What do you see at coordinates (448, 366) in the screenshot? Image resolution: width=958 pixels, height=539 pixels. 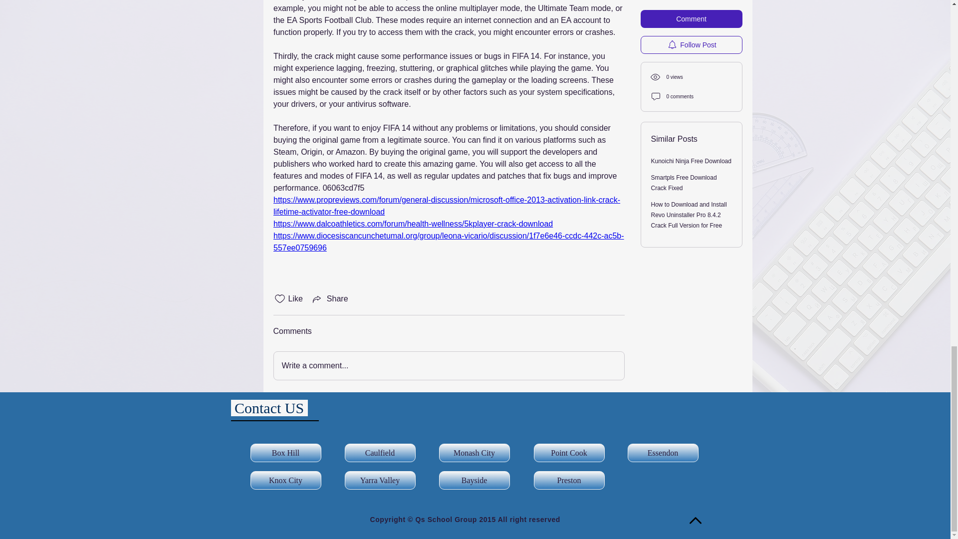 I see `Write a comment...` at bounding box center [448, 366].